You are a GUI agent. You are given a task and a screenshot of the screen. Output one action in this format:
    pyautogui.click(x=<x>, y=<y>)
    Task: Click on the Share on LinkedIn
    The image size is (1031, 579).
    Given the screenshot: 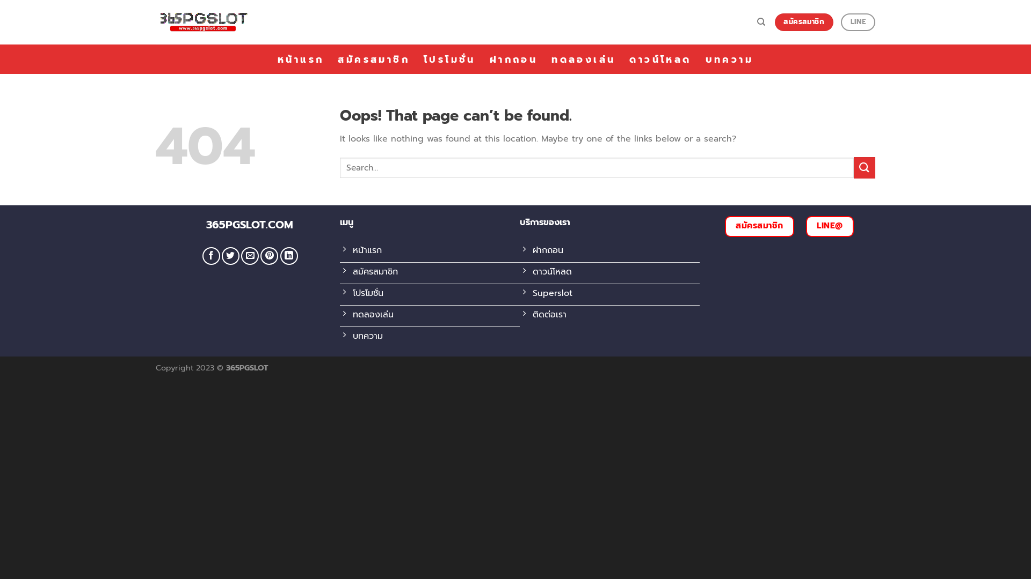 What is the action you would take?
    pyautogui.click(x=289, y=256)
    